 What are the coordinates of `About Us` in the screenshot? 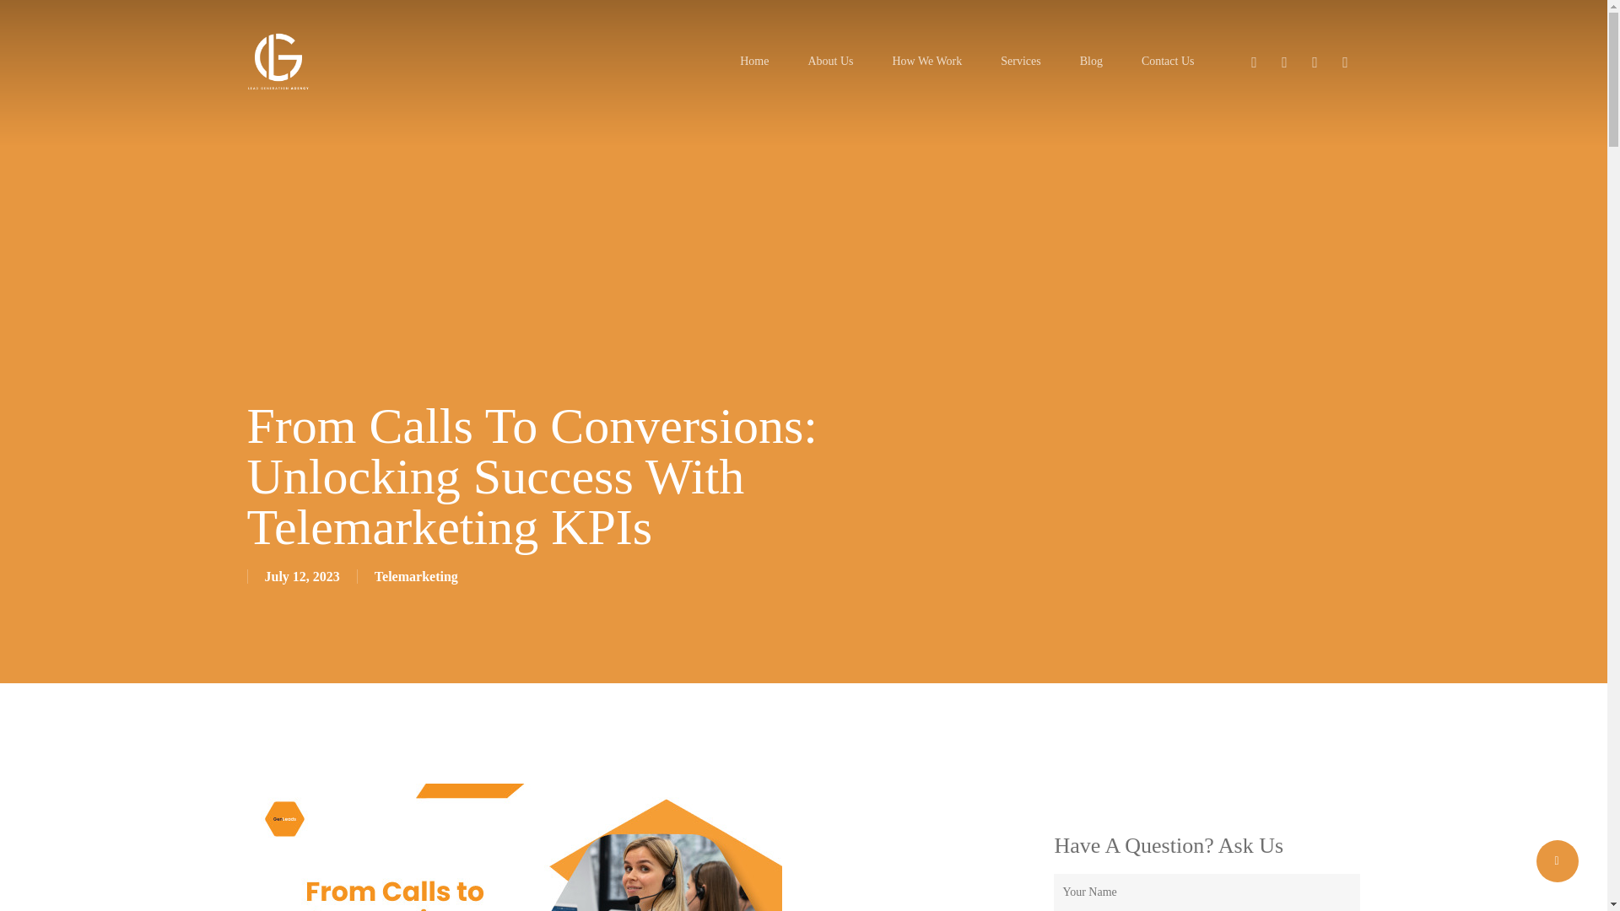 It's located at (830, 61).